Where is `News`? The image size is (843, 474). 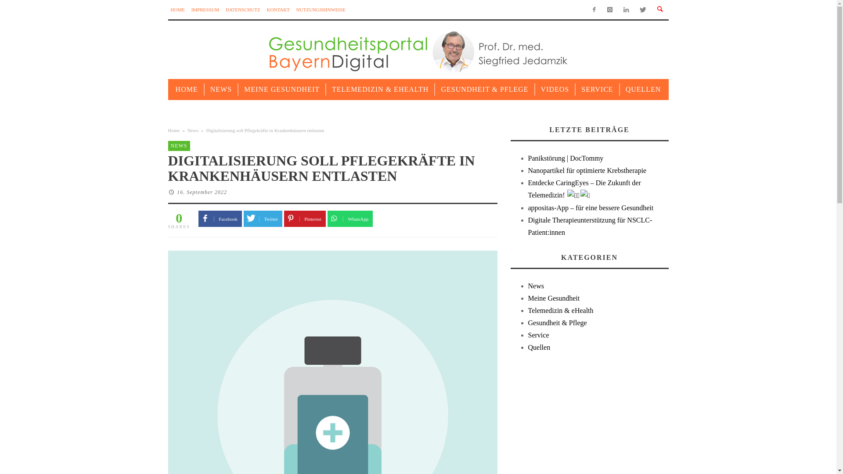 News is located at coordinates (536, 286).